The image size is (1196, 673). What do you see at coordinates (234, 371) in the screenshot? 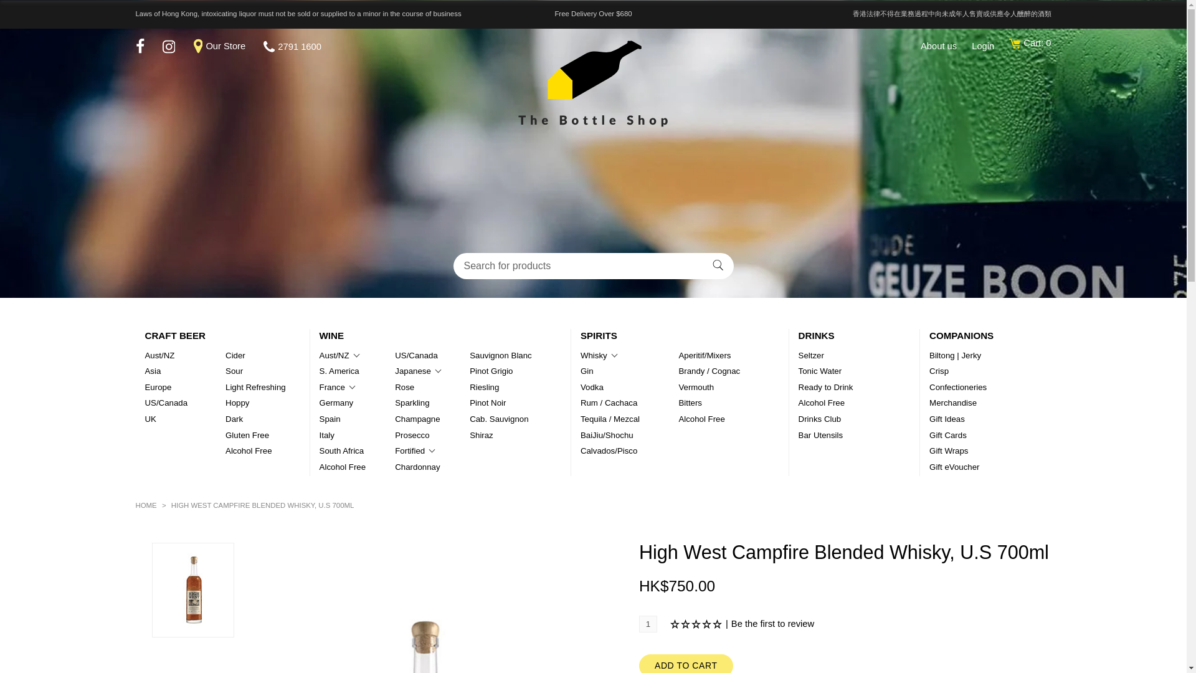
I see `Sour` at bounding box center [234, 371].